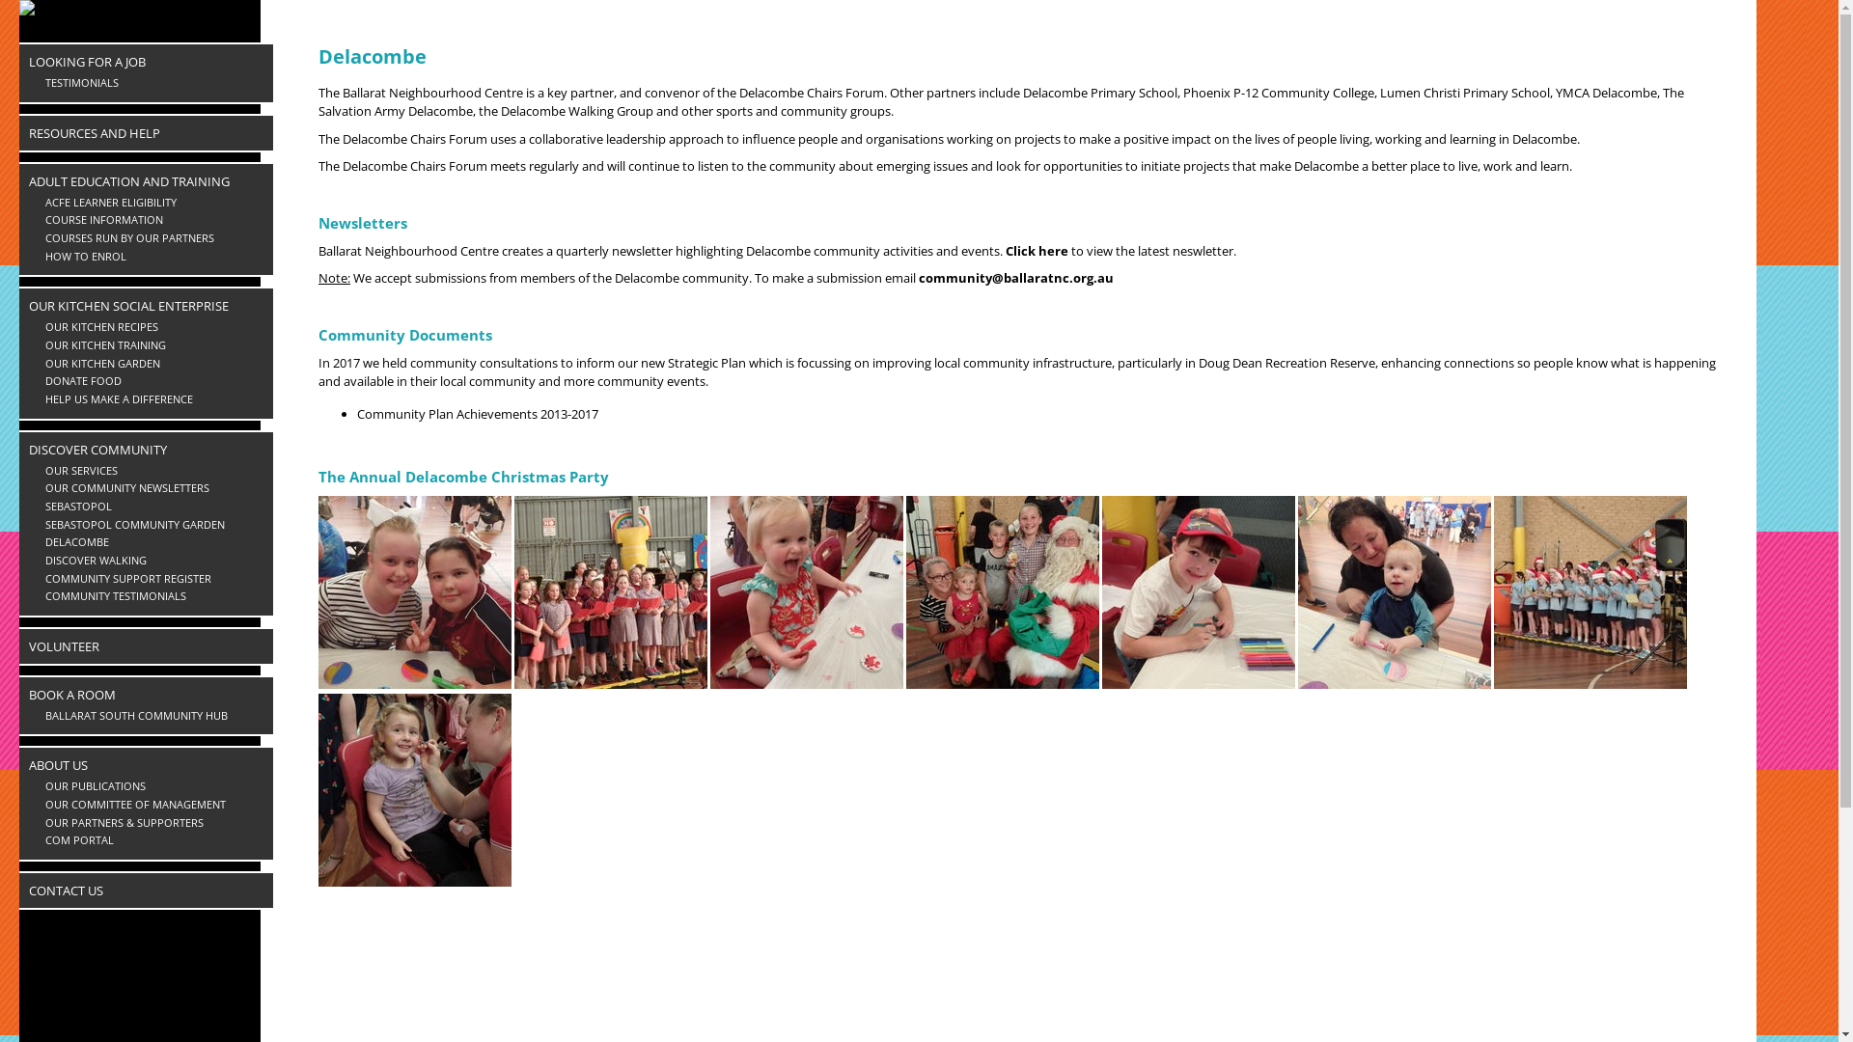  Describe the element at coordinates (151, 787) in the screenshot. I see `OUR PUBLICATIONS` at that location.